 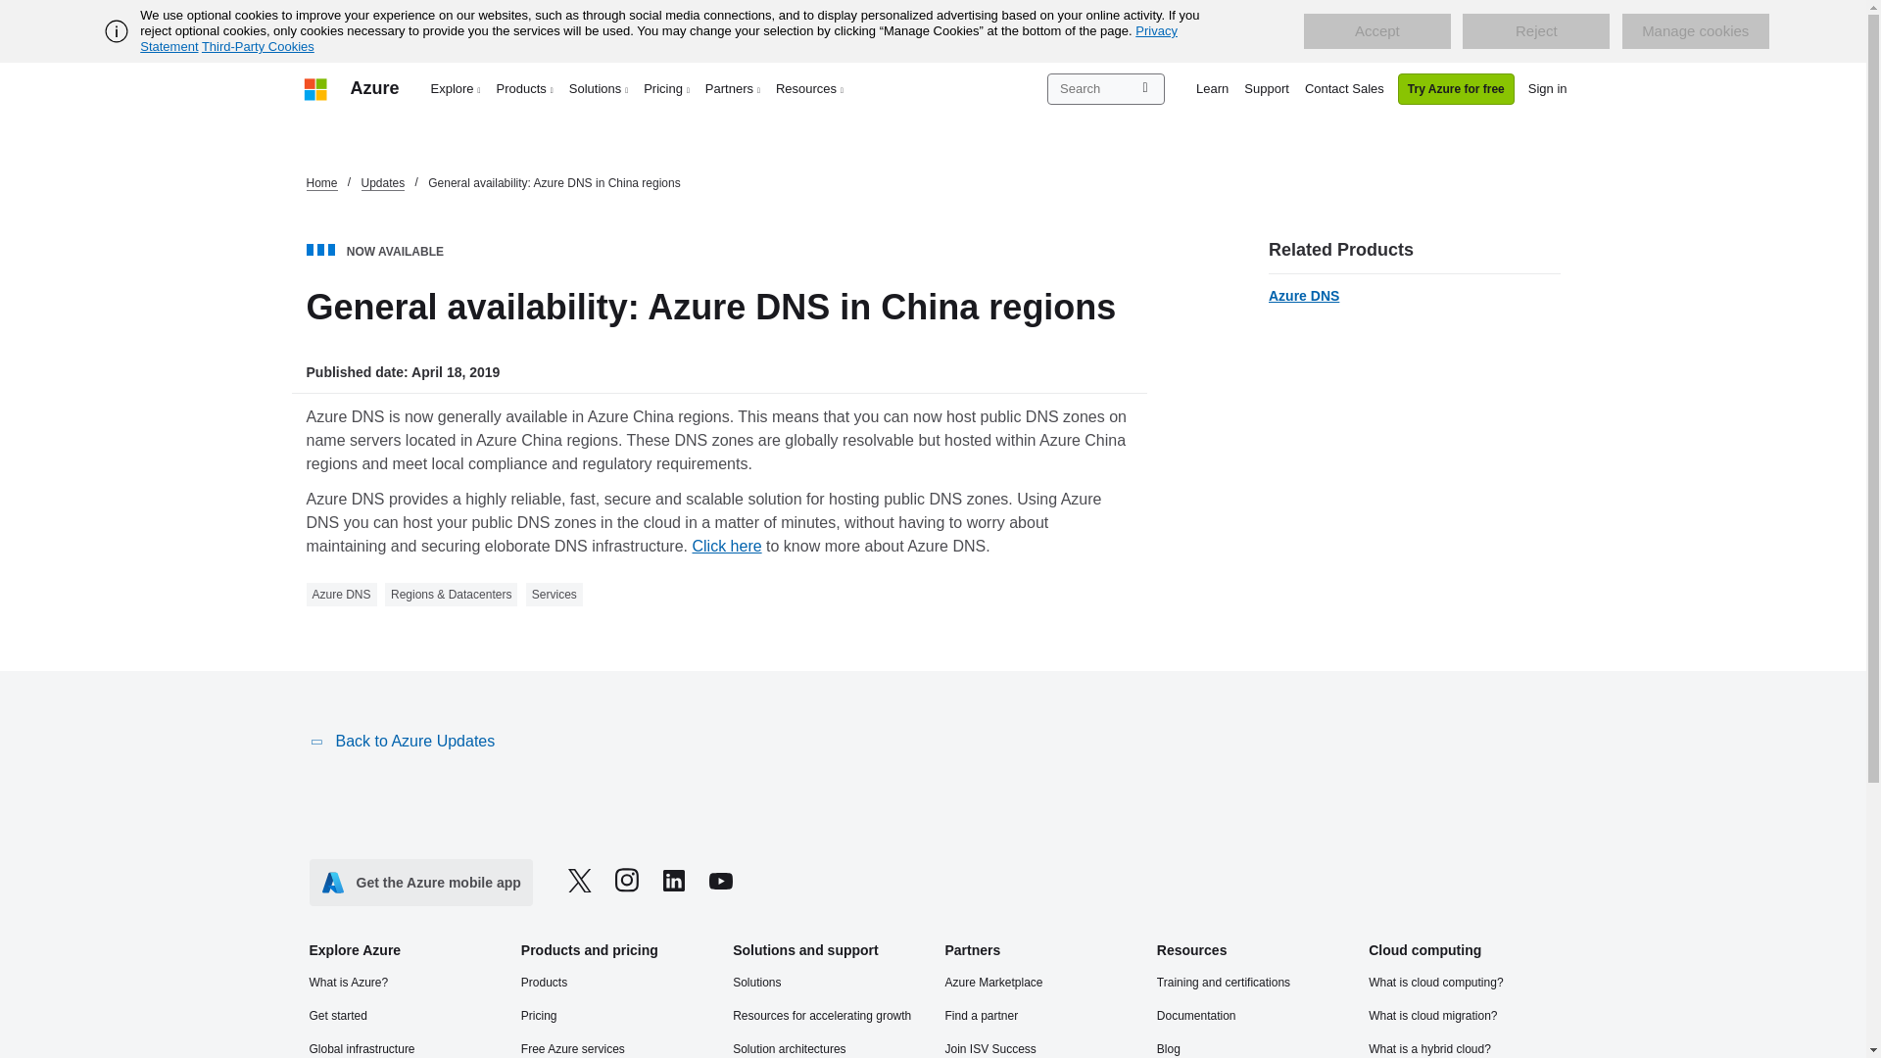 I want to click on Manage cookies, so click(x=1695, y=31).